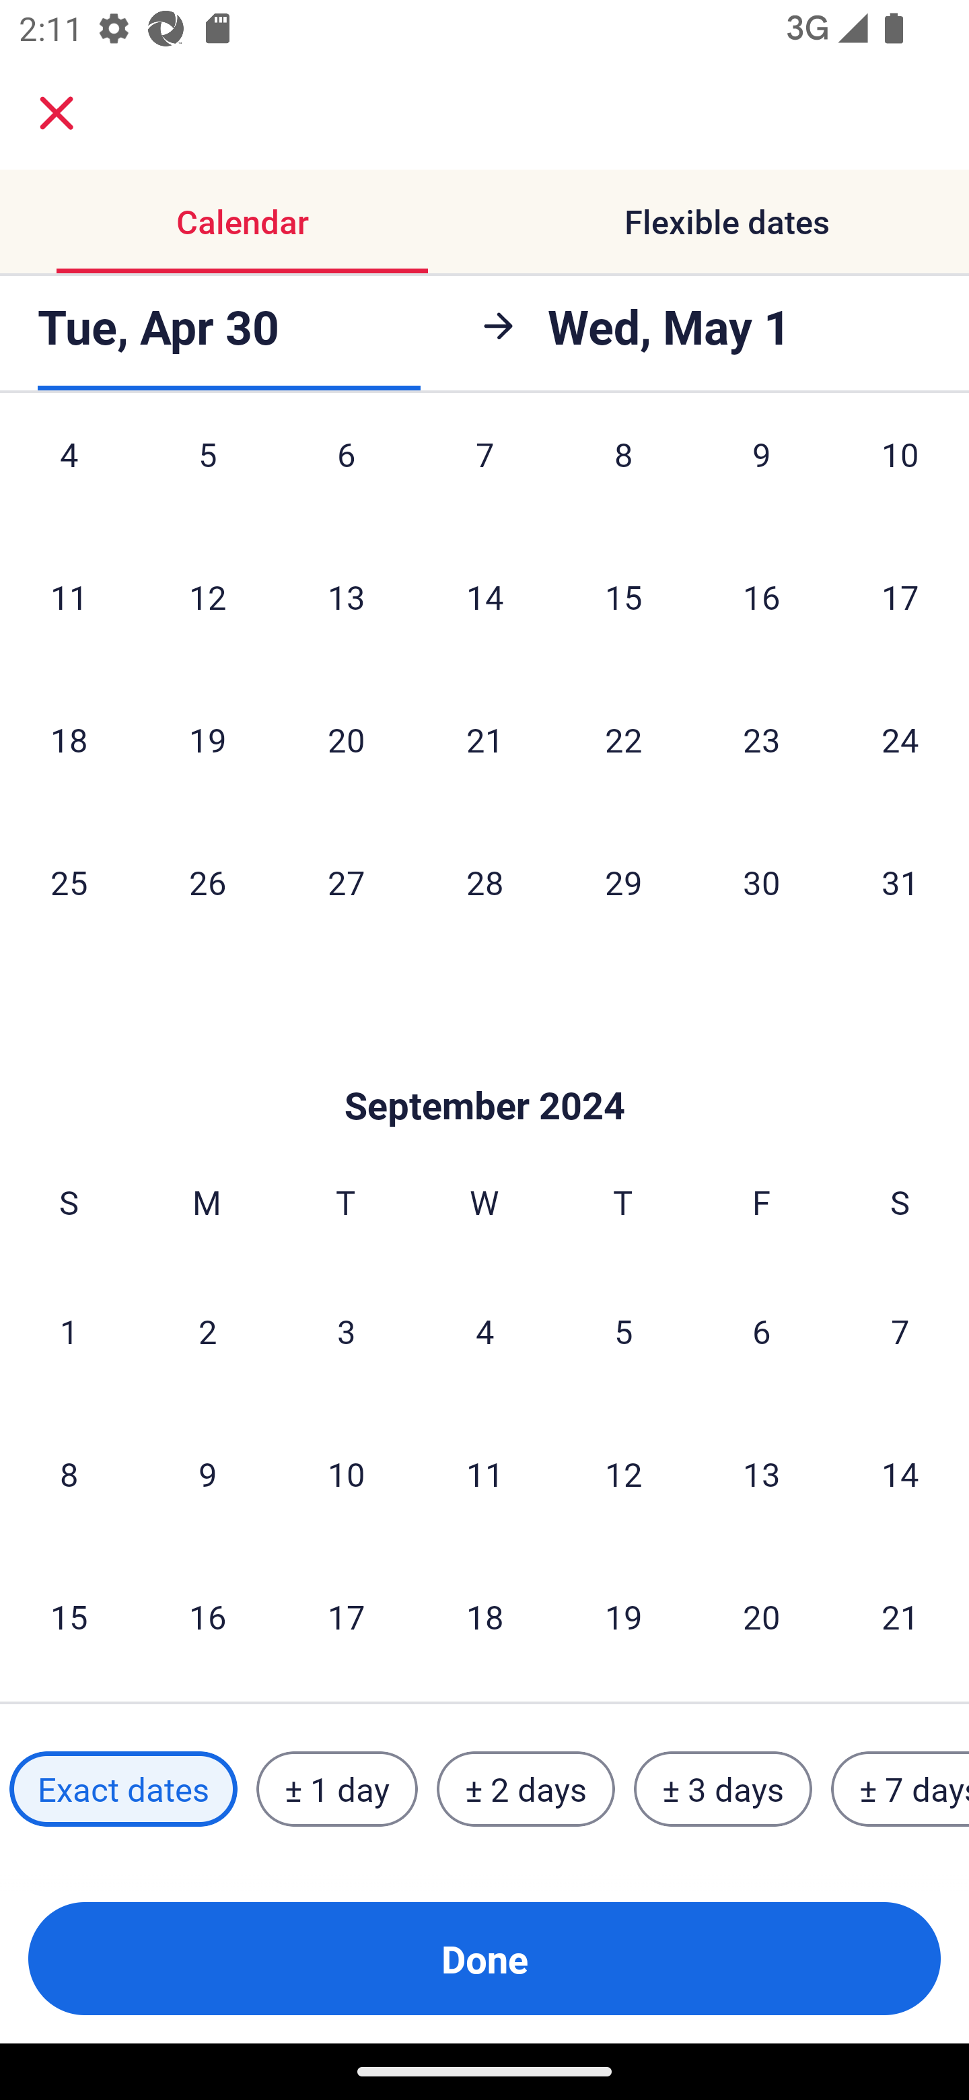 Image resolution: width=969 pixels, height=2100 pixels. Describe the element at coordinates (485, 477) in the screenshot. I see `7 Wednesday, August 7, 2024` at that location.